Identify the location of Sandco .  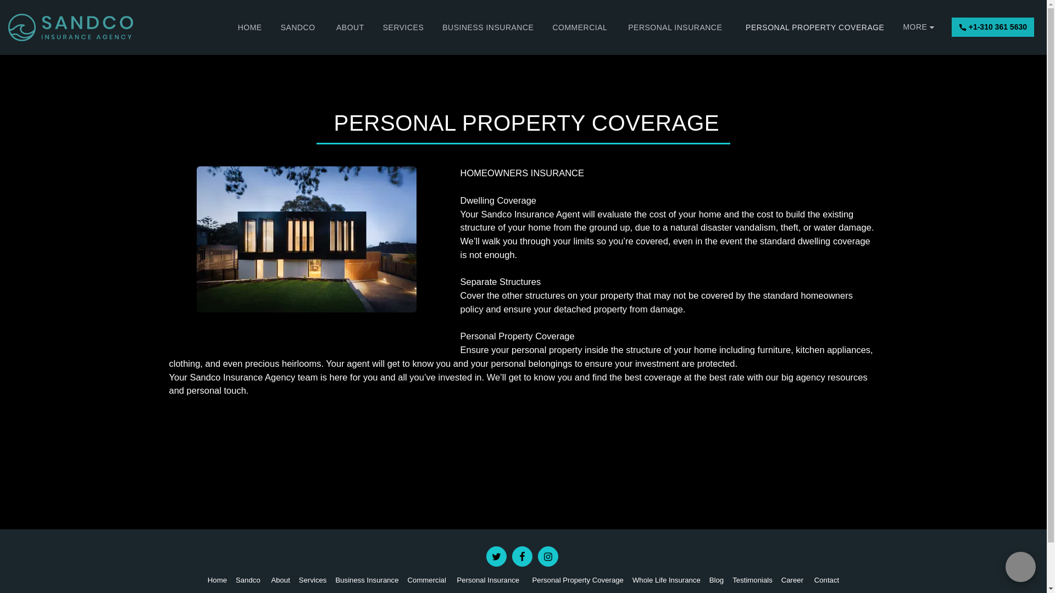
(248, 580).